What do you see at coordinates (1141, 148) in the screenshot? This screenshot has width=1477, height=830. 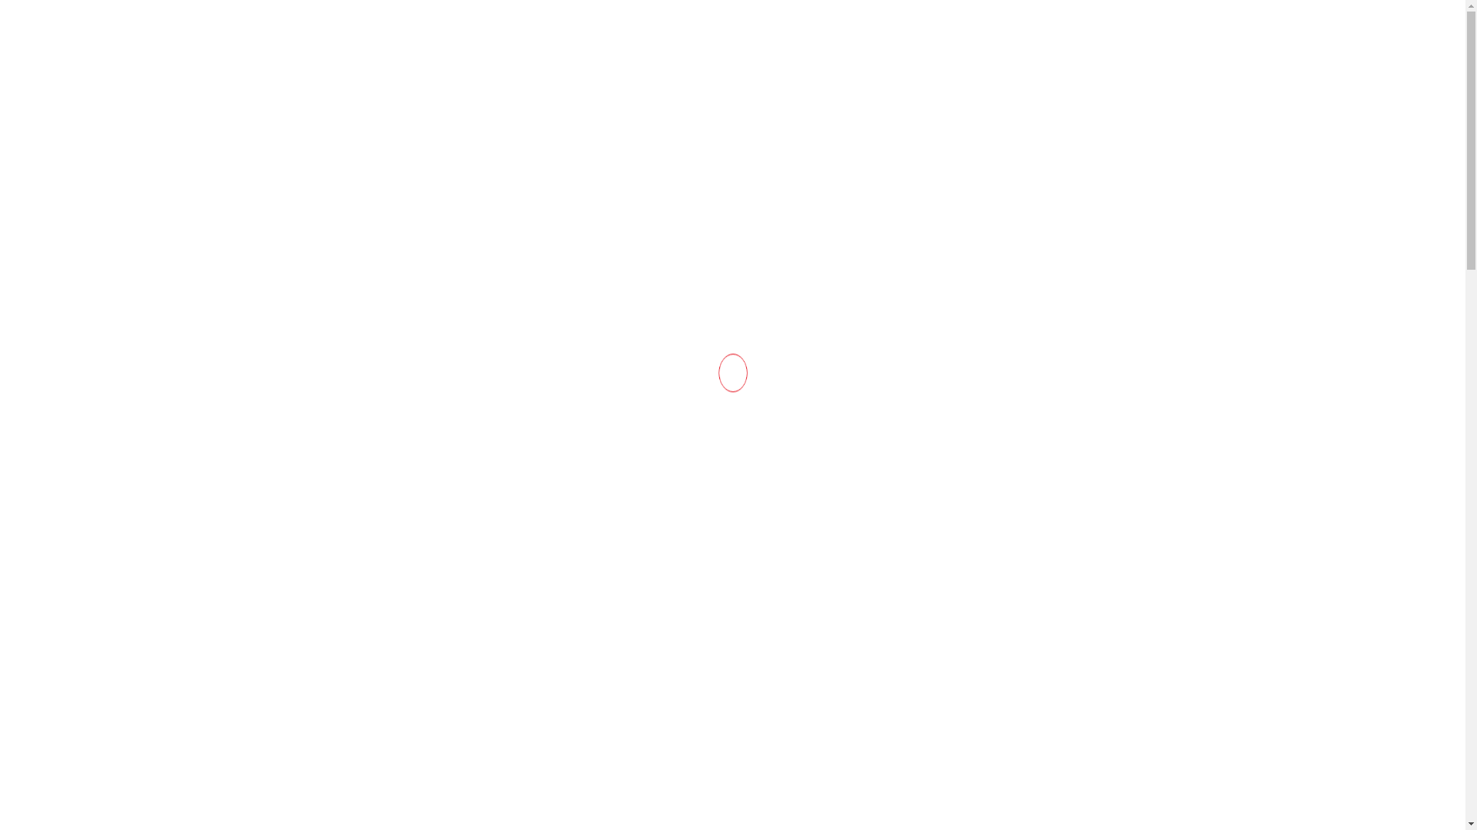 I see `Book Appointment` at bounding box center [1141, 148].